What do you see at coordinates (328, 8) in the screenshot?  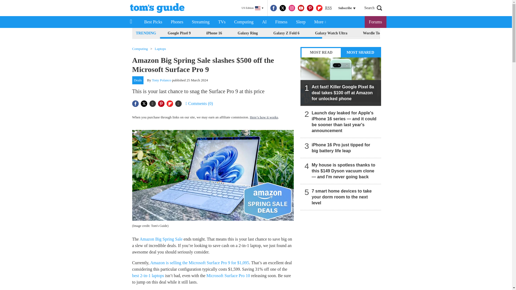 I see `Really Simple Syndication` at bounding box center [328, 8].